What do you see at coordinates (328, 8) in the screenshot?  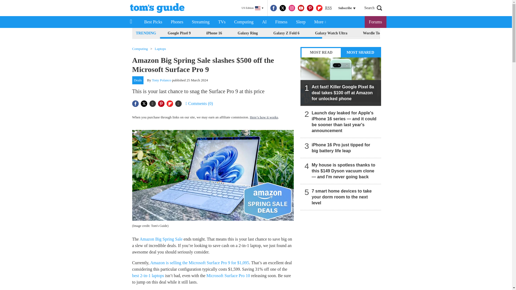 I see `Really Simple Syndication` at bounding box center [328, 8].